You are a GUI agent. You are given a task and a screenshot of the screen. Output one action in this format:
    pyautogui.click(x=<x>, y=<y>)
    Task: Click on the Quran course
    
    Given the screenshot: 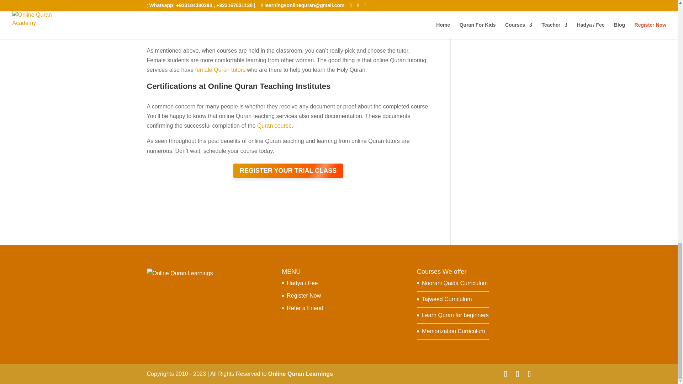 What is the action you would take?
    pyautogui.click(x=274, y=125)
    